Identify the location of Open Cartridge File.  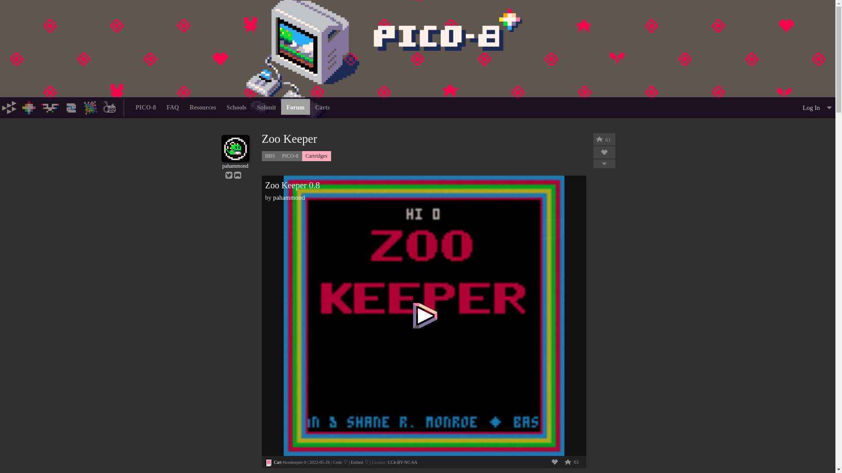
(277, 462).